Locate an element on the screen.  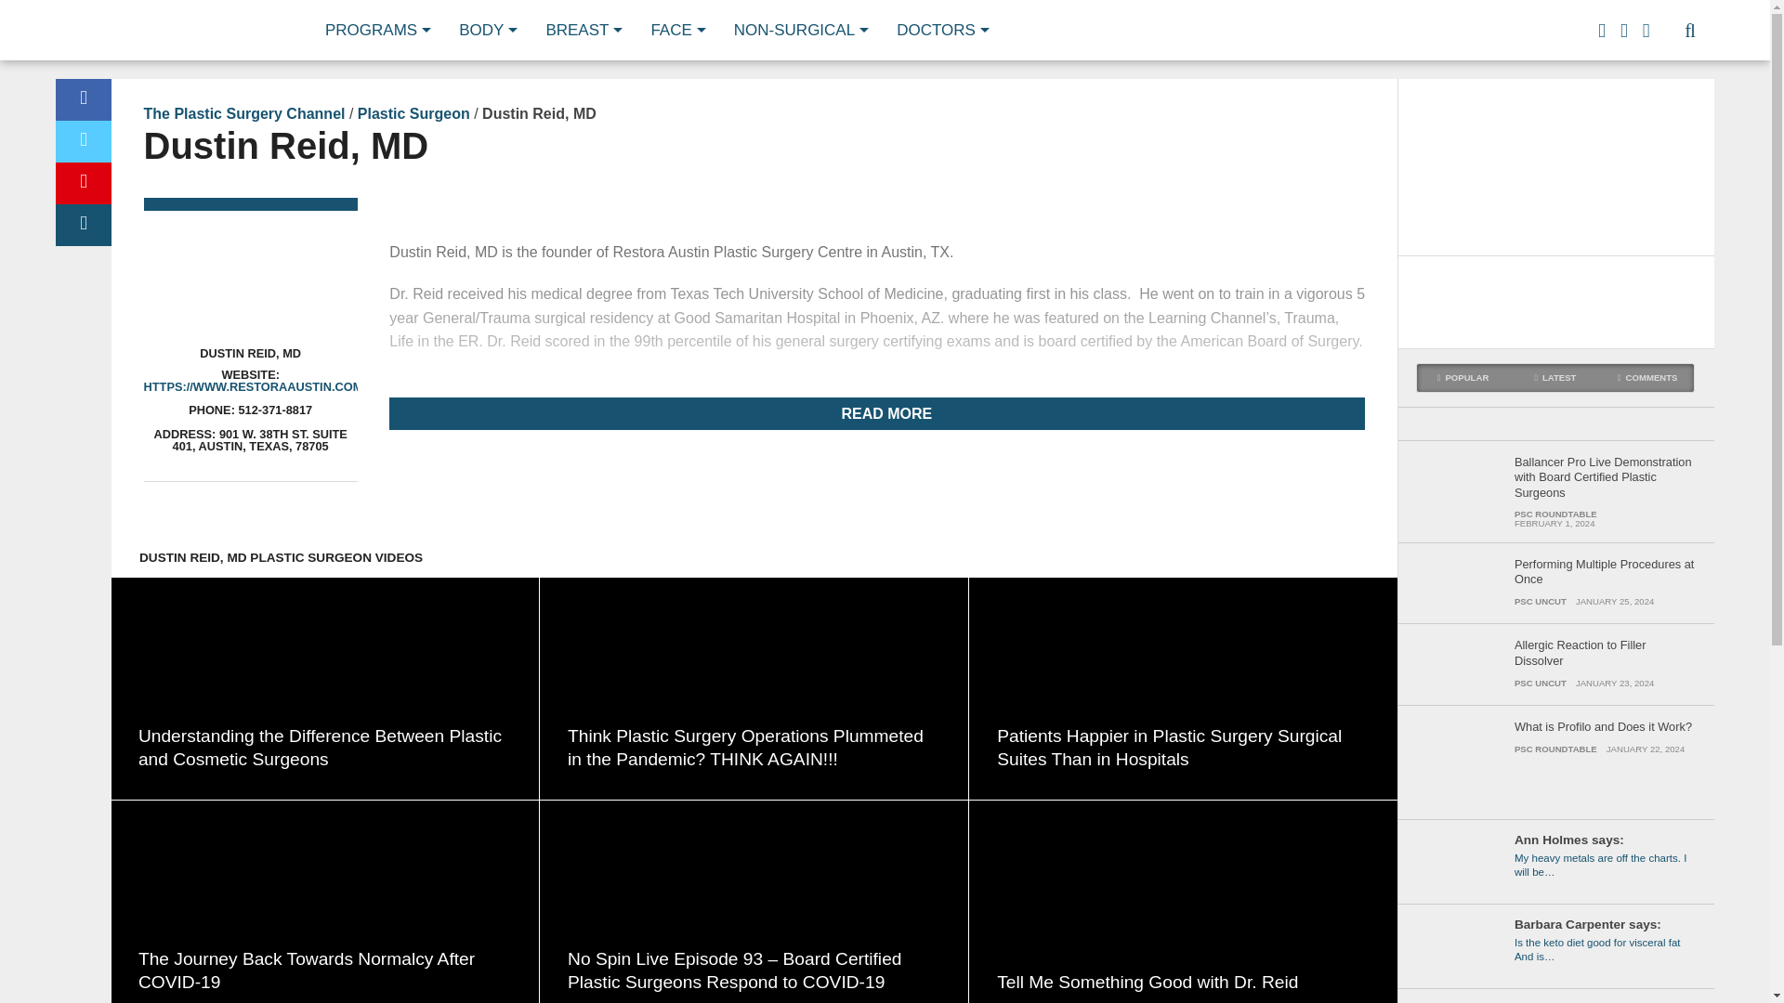
BODY is located at coordinates (483, 30).